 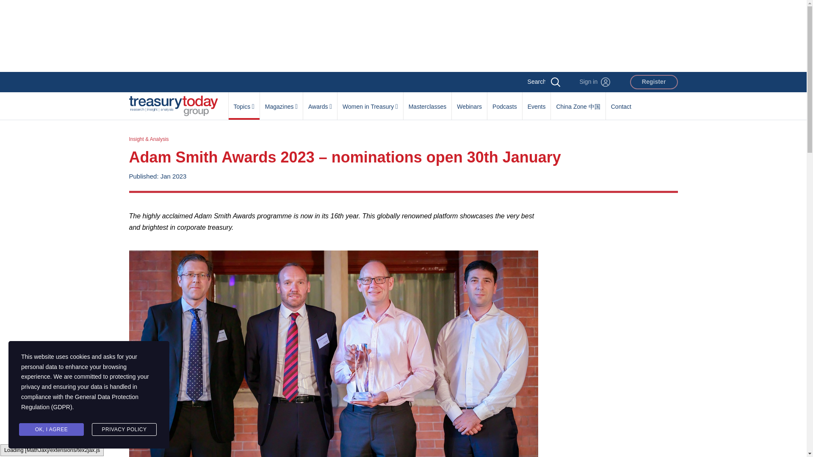 What do you see at coordinates (654, 82) in the screenshot?
I see `Register` at bounding box center [654, 82].